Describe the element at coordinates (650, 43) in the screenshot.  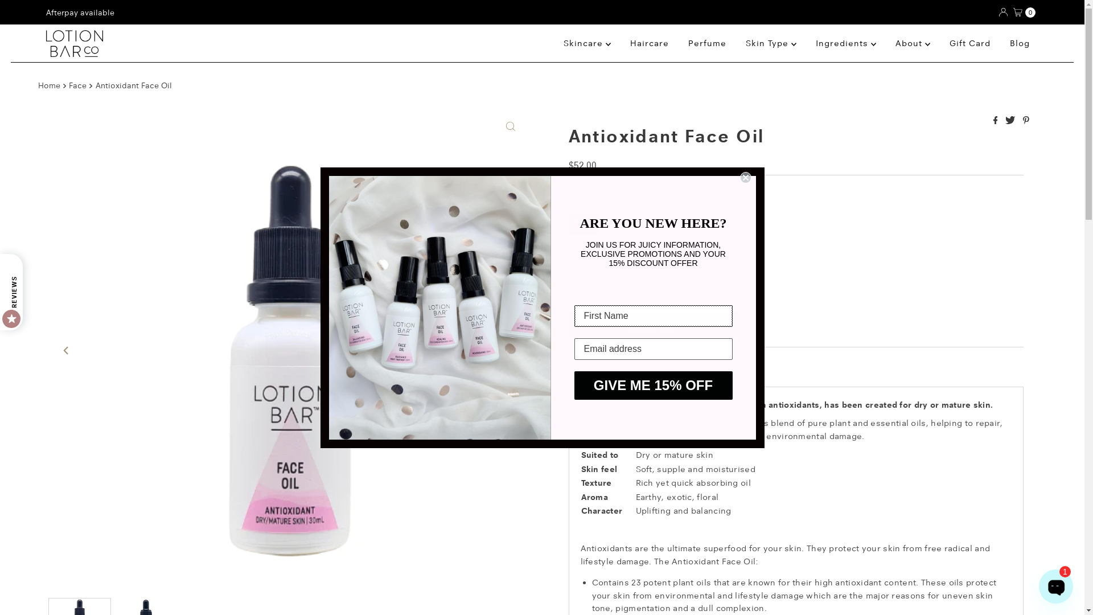
I see `Haircare` at that location.